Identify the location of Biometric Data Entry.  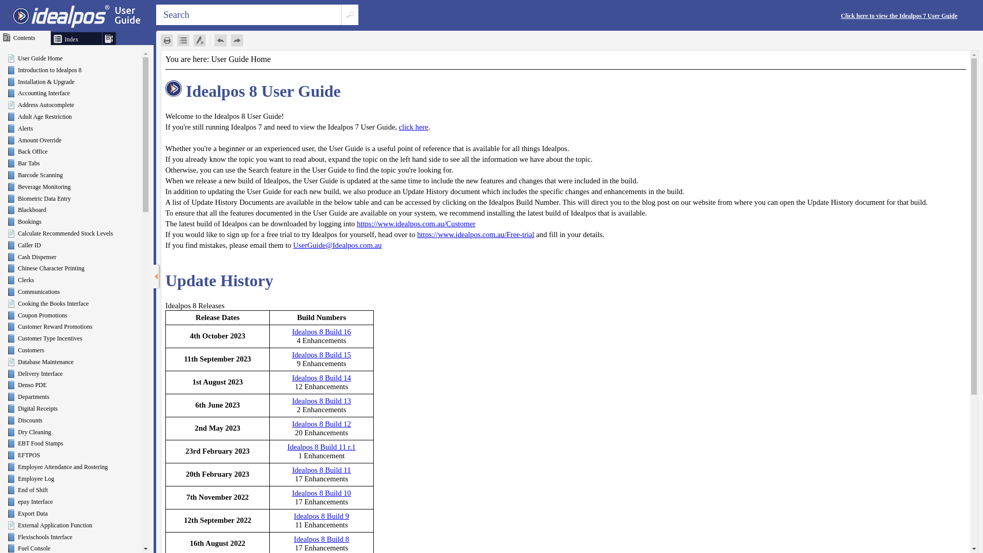
(44, 199).